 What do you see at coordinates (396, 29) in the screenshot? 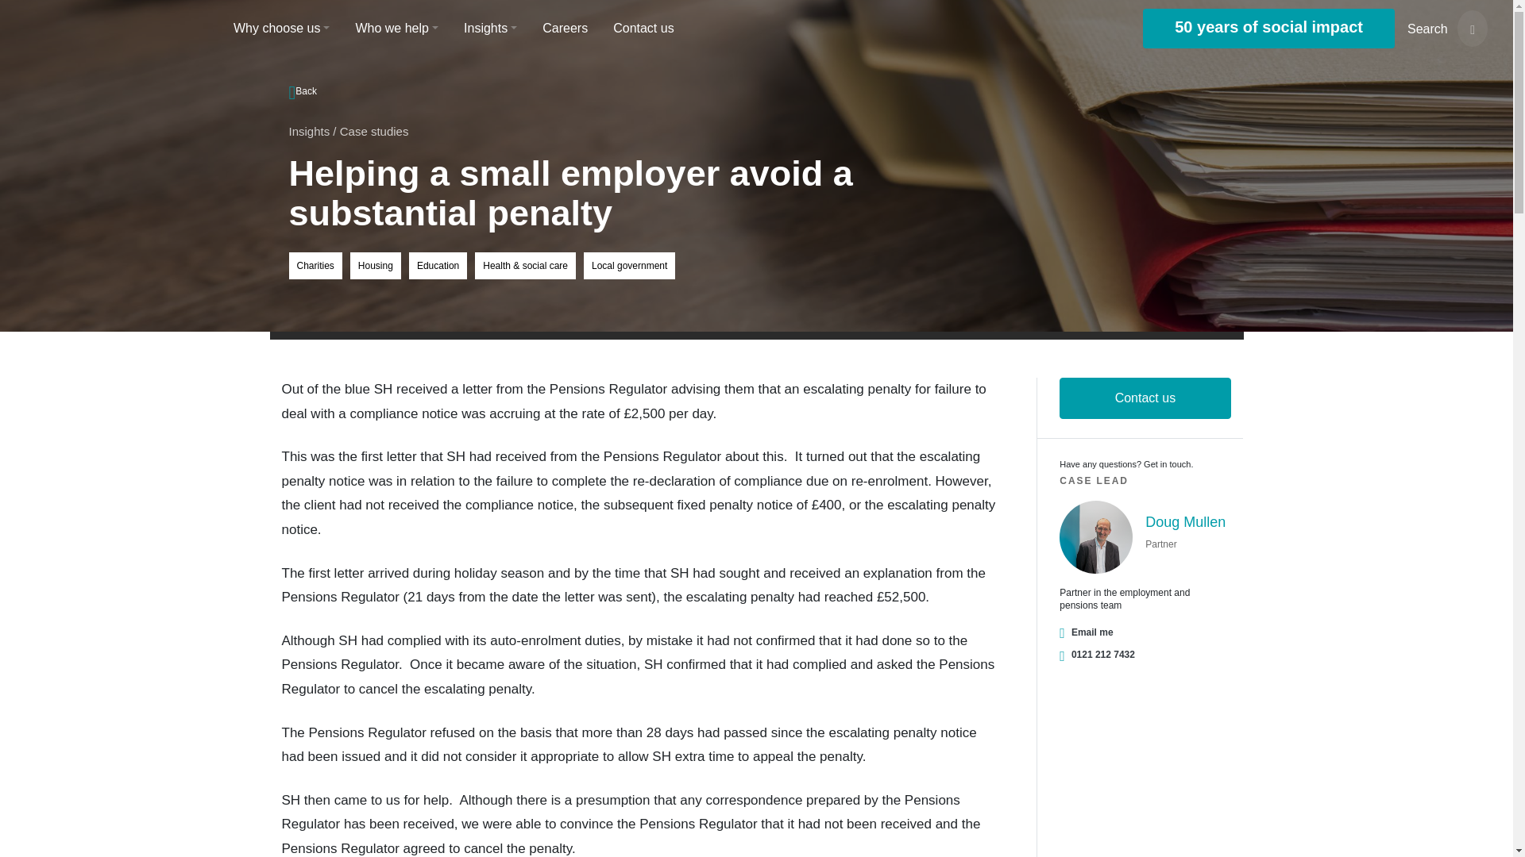
I see `Who we help` at bounding box center [396, 29].